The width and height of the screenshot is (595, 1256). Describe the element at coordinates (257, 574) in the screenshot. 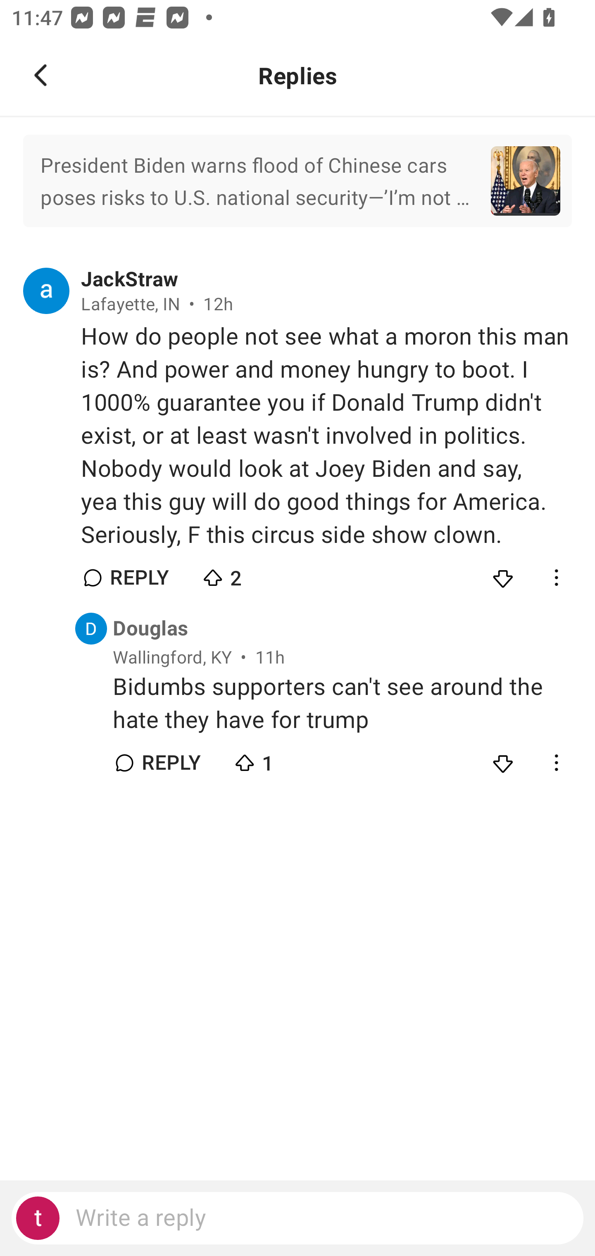

I see `2` at that location.